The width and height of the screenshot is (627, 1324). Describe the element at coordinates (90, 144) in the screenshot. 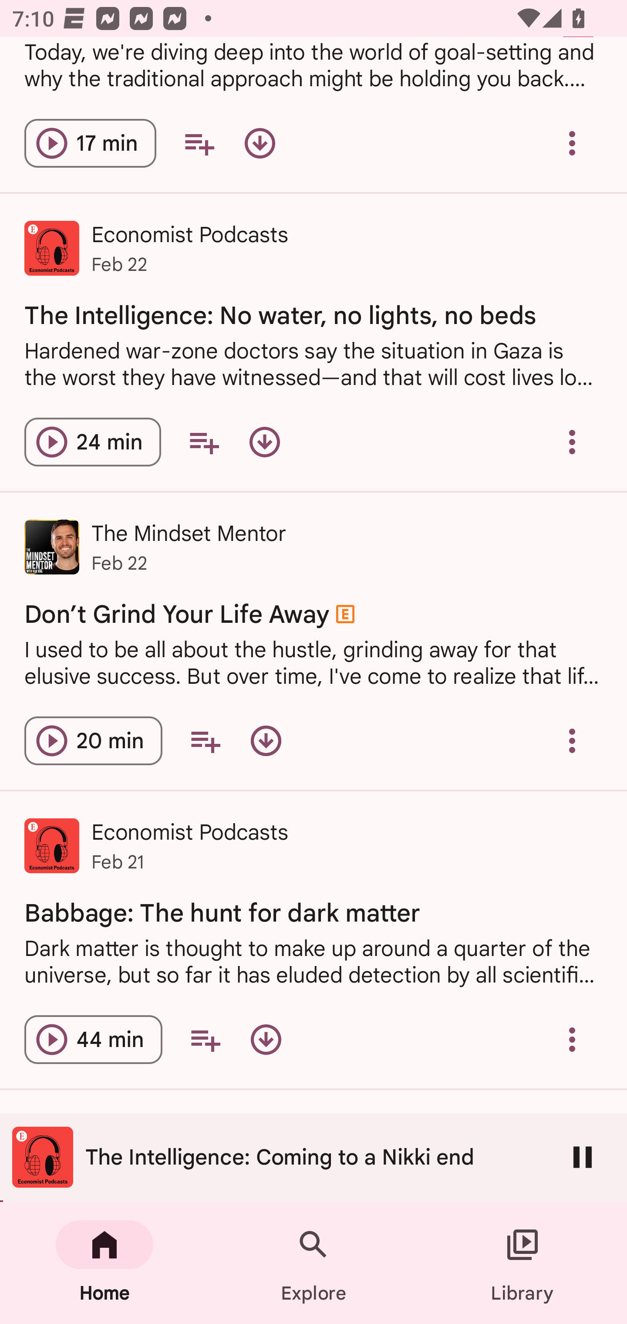

I see `Play episode Goals… You're Doing Them Wrong 17 min` at that location.